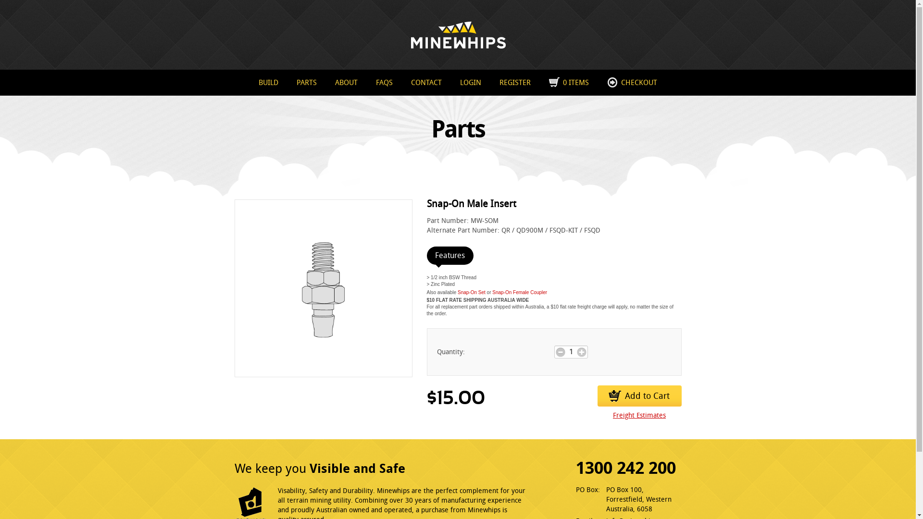 The width and height of the screenshot is (923, 519). What do you see at coordinates (385, 83) in the screenshot?
I see `FAQS` at bounding box center [385, 83].